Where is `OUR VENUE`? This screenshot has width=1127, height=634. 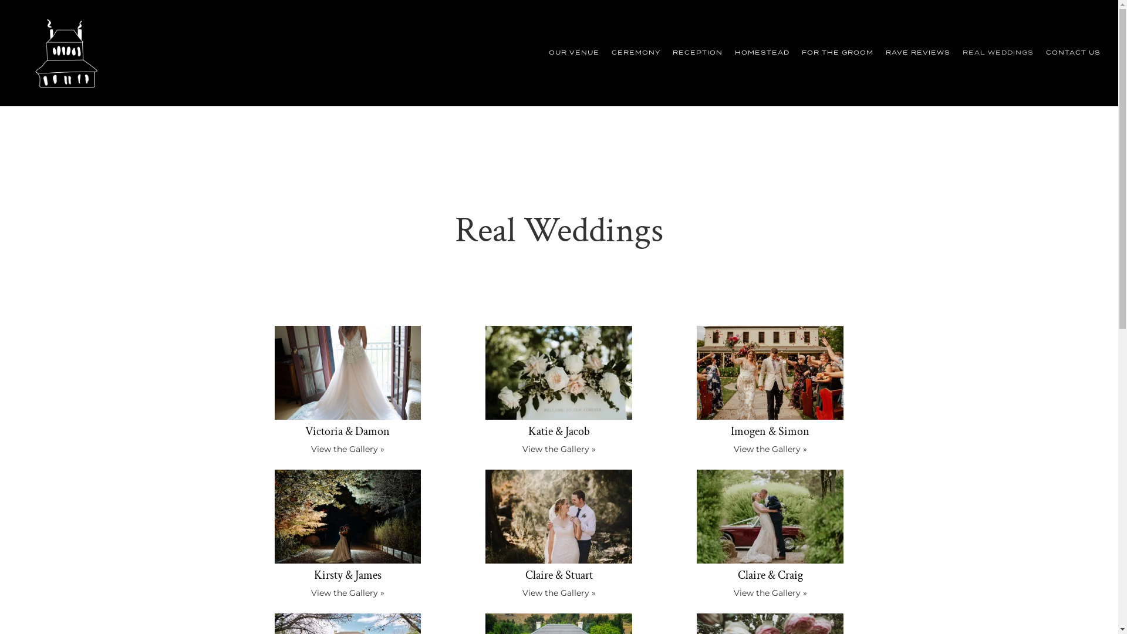
OUR VENUE is located at coordinates (574, 53).